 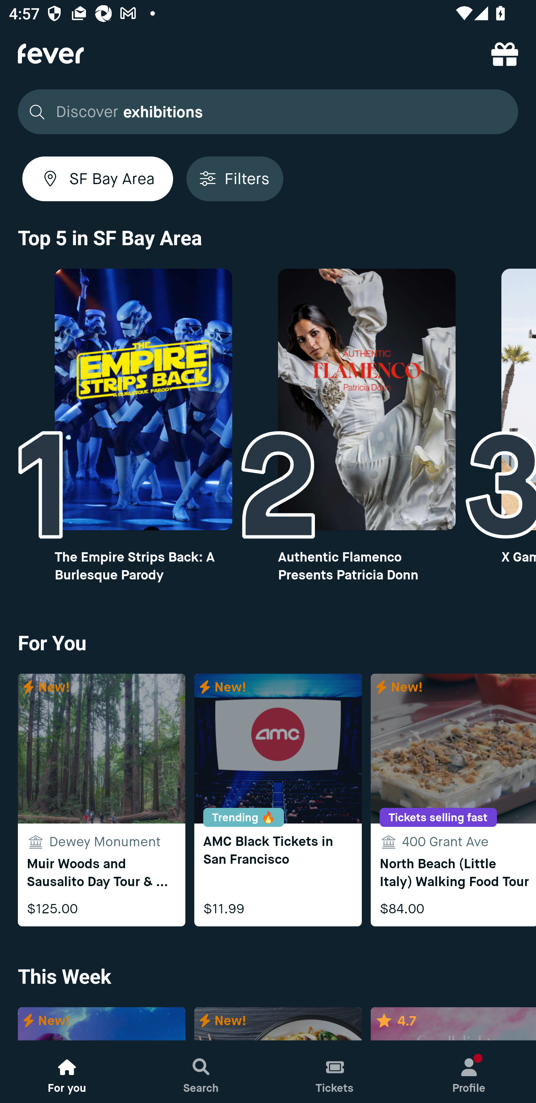 What do you see at coordinates (201, 1072) in the screenshot?
I see `Search` at bounding box center [201, 1072].